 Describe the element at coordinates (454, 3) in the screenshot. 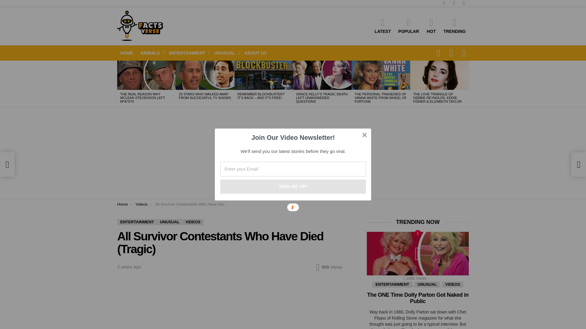

I see `Facebook` at that location.